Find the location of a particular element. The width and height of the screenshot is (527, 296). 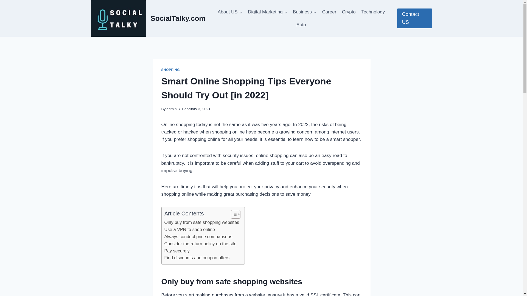

Business is located at coordinates (305, 12).